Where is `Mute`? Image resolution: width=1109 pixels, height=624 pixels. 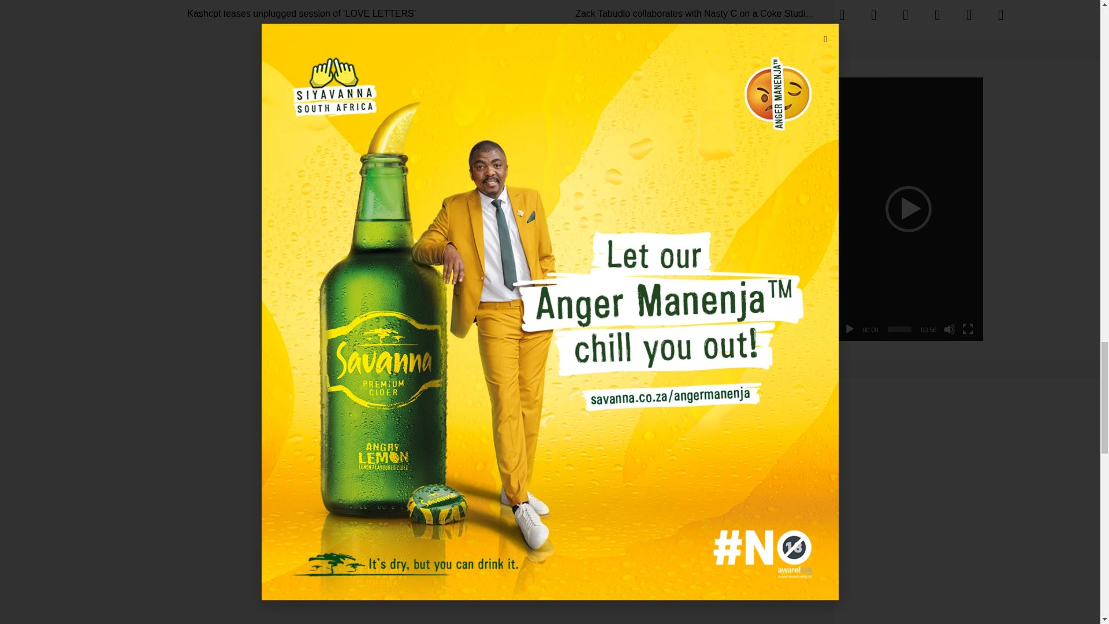 Mute is located at coordinates (949, 329).